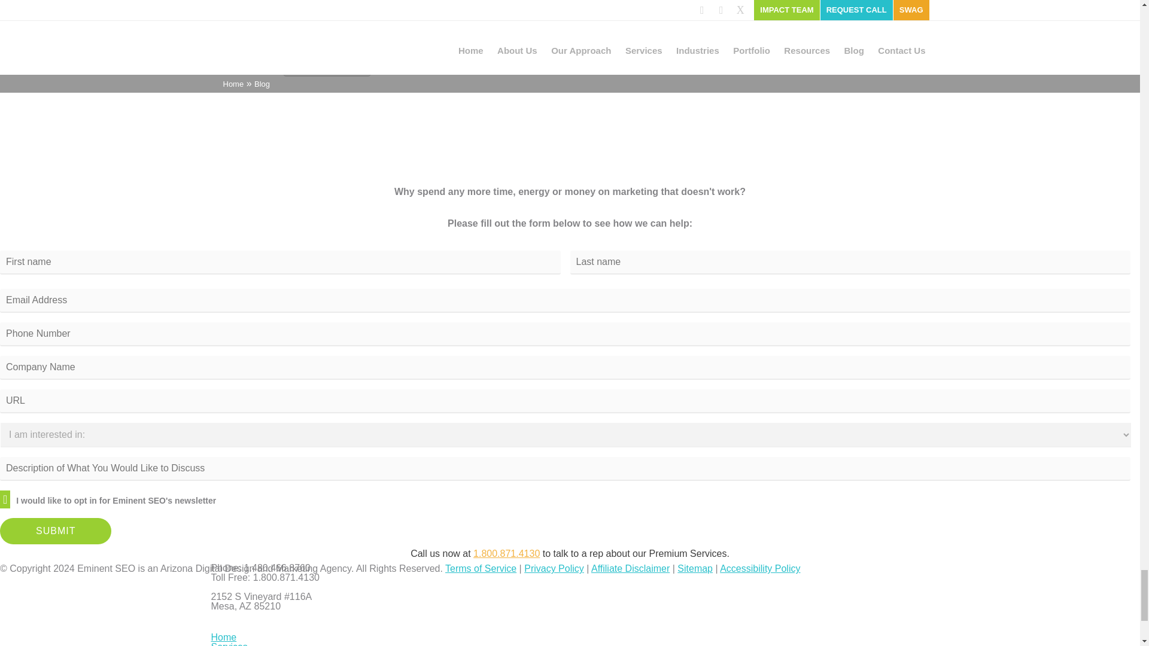 The image size is (1149, 646). I want to click on Post Comment, so click(327, 63).